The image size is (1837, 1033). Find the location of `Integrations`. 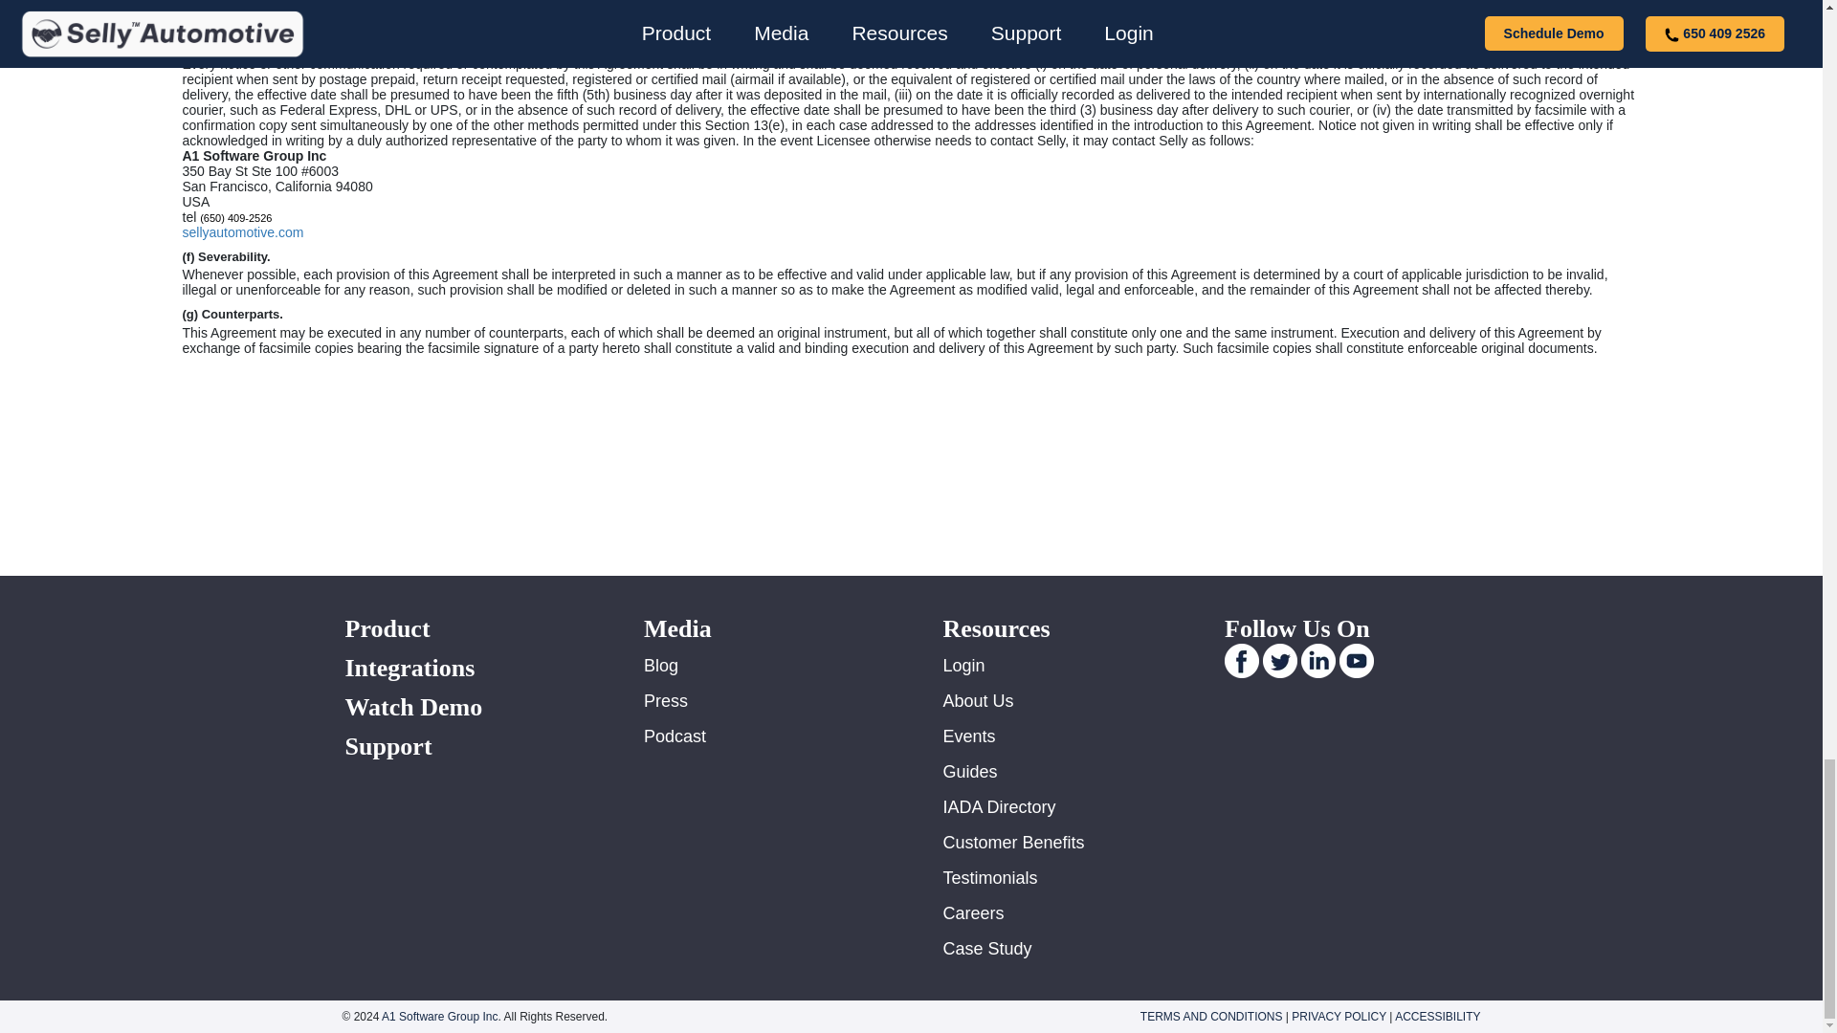

Integrations is located at coordinates (471, 668).